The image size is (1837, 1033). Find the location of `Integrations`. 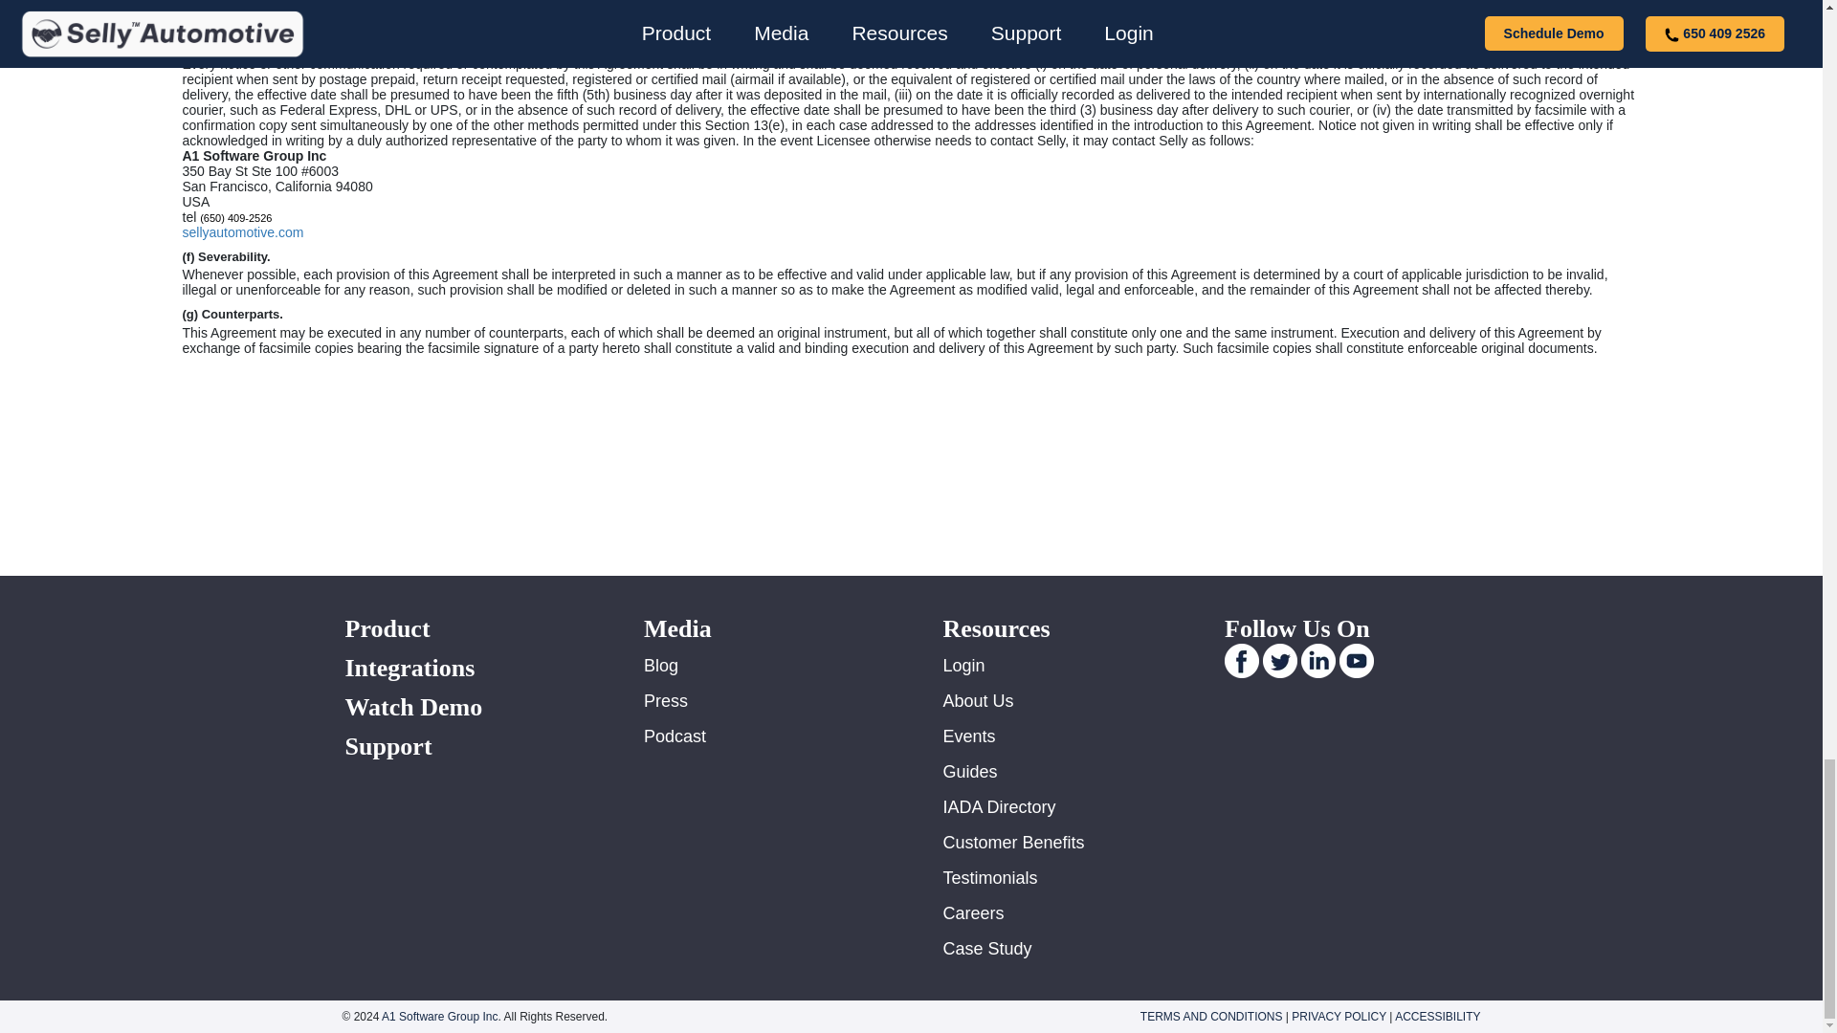

Integrations is located at coordinates (471, 668).